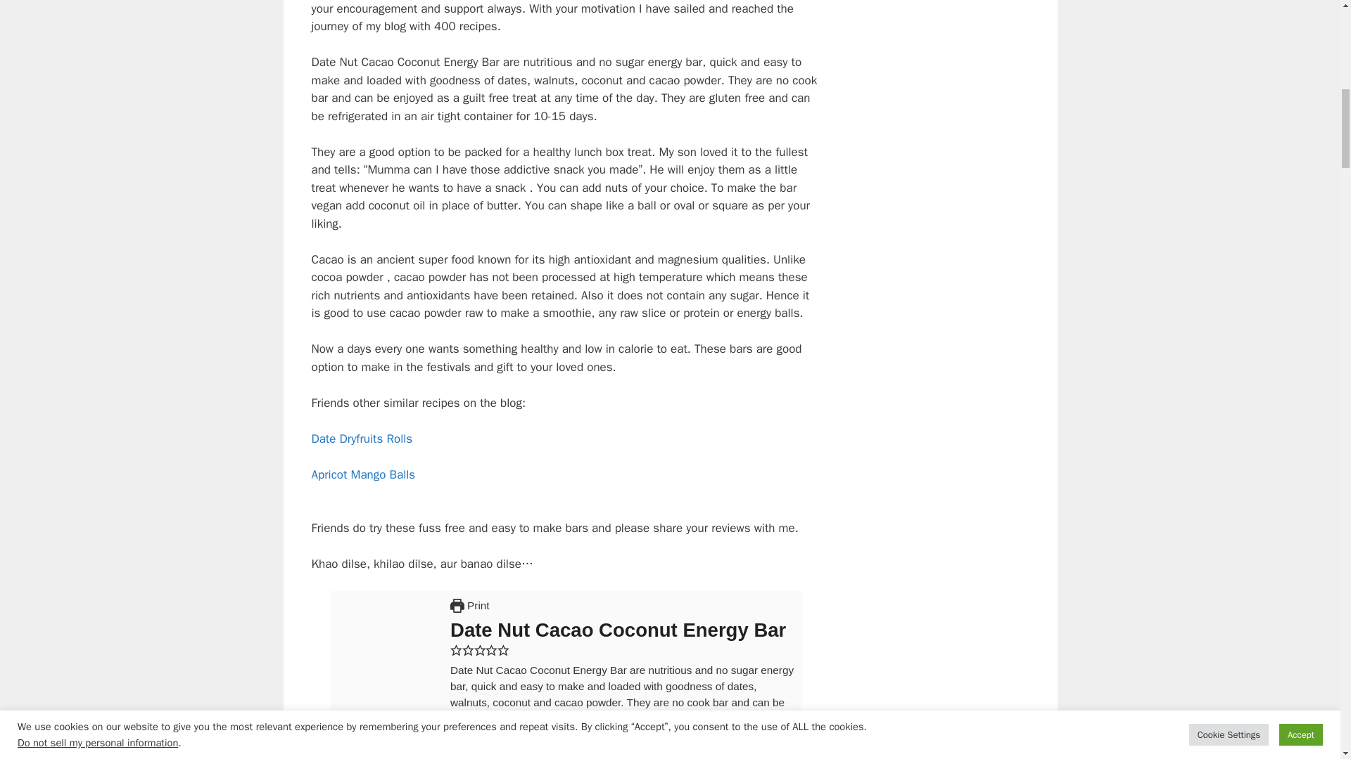 The width and height of the screenshot is (1351, 759). Describe the element at coordinates (362, 474) in the screenshot. I see `Apricot Mango Balls` at that location.